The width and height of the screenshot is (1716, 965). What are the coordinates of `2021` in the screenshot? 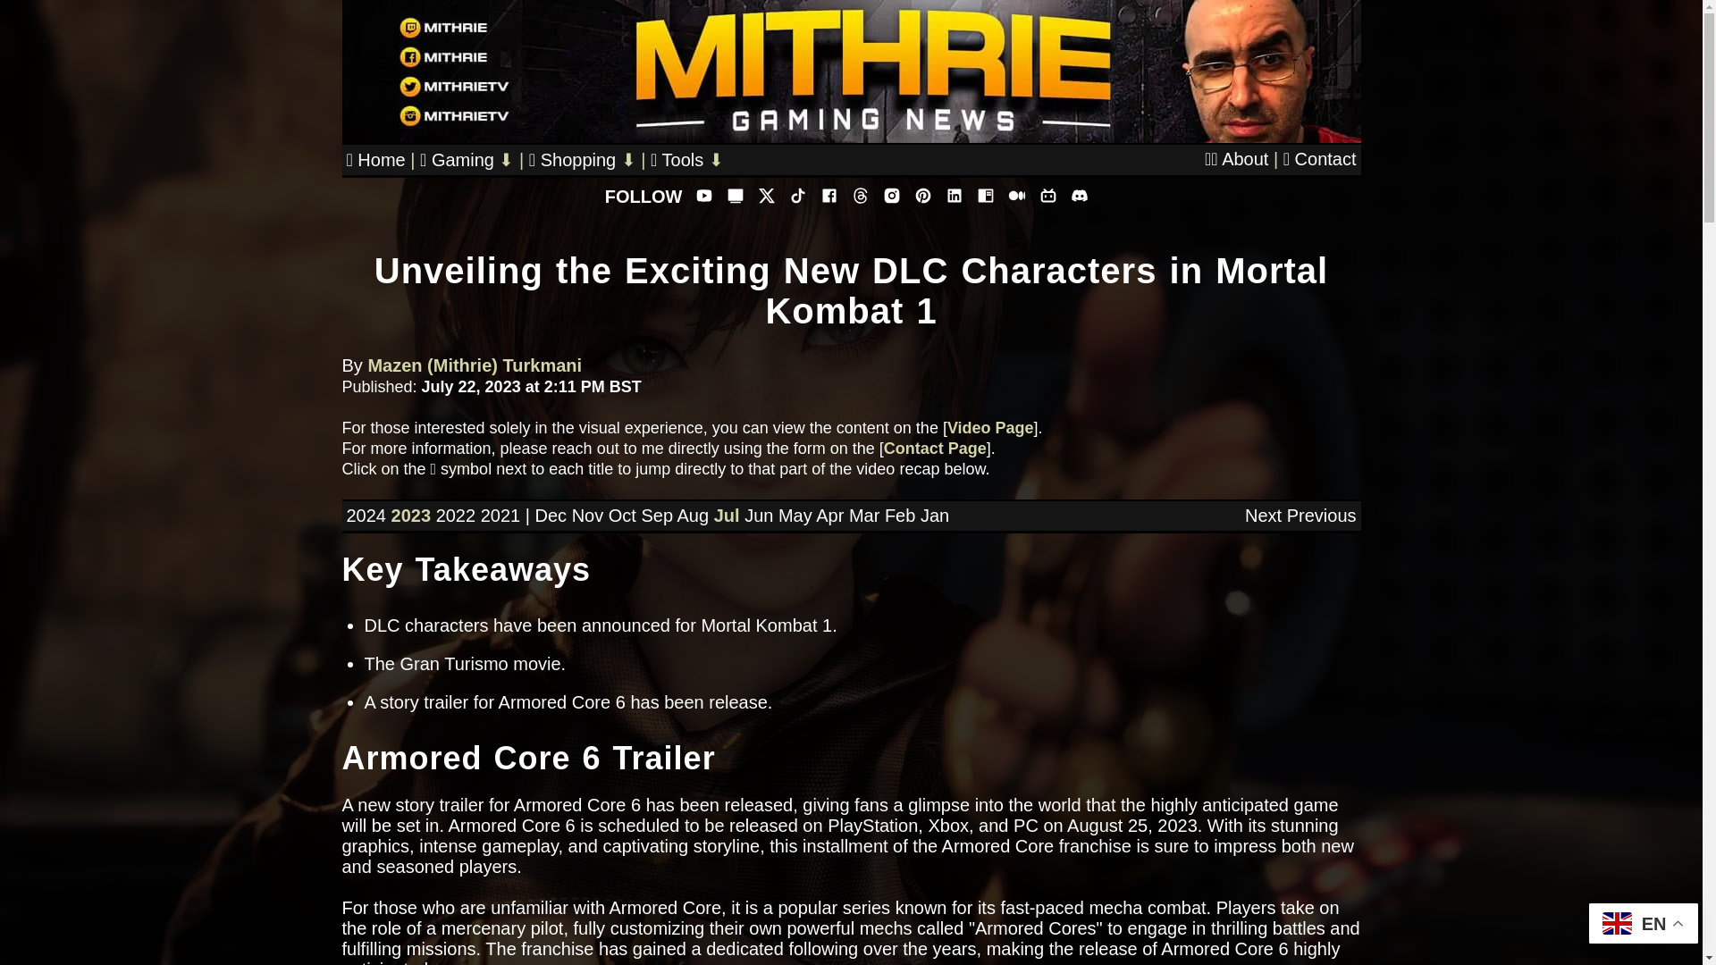 It's located at (500, 515).